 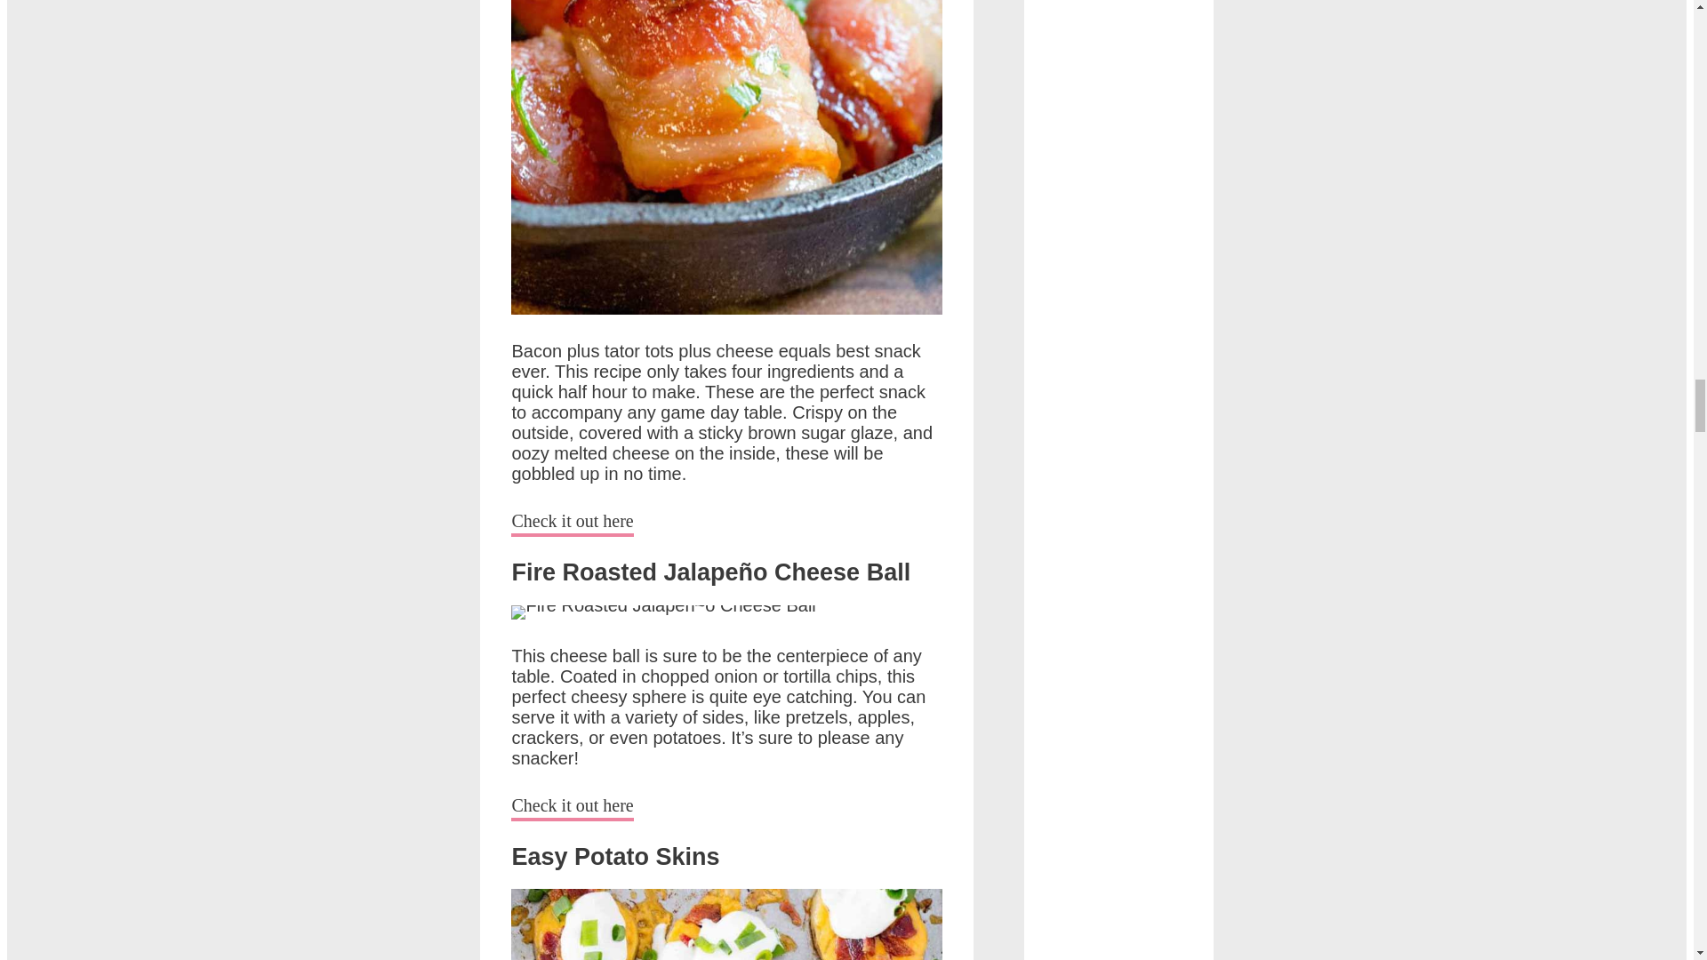 I want to click on Check it out here, so click(x=572, y=523).